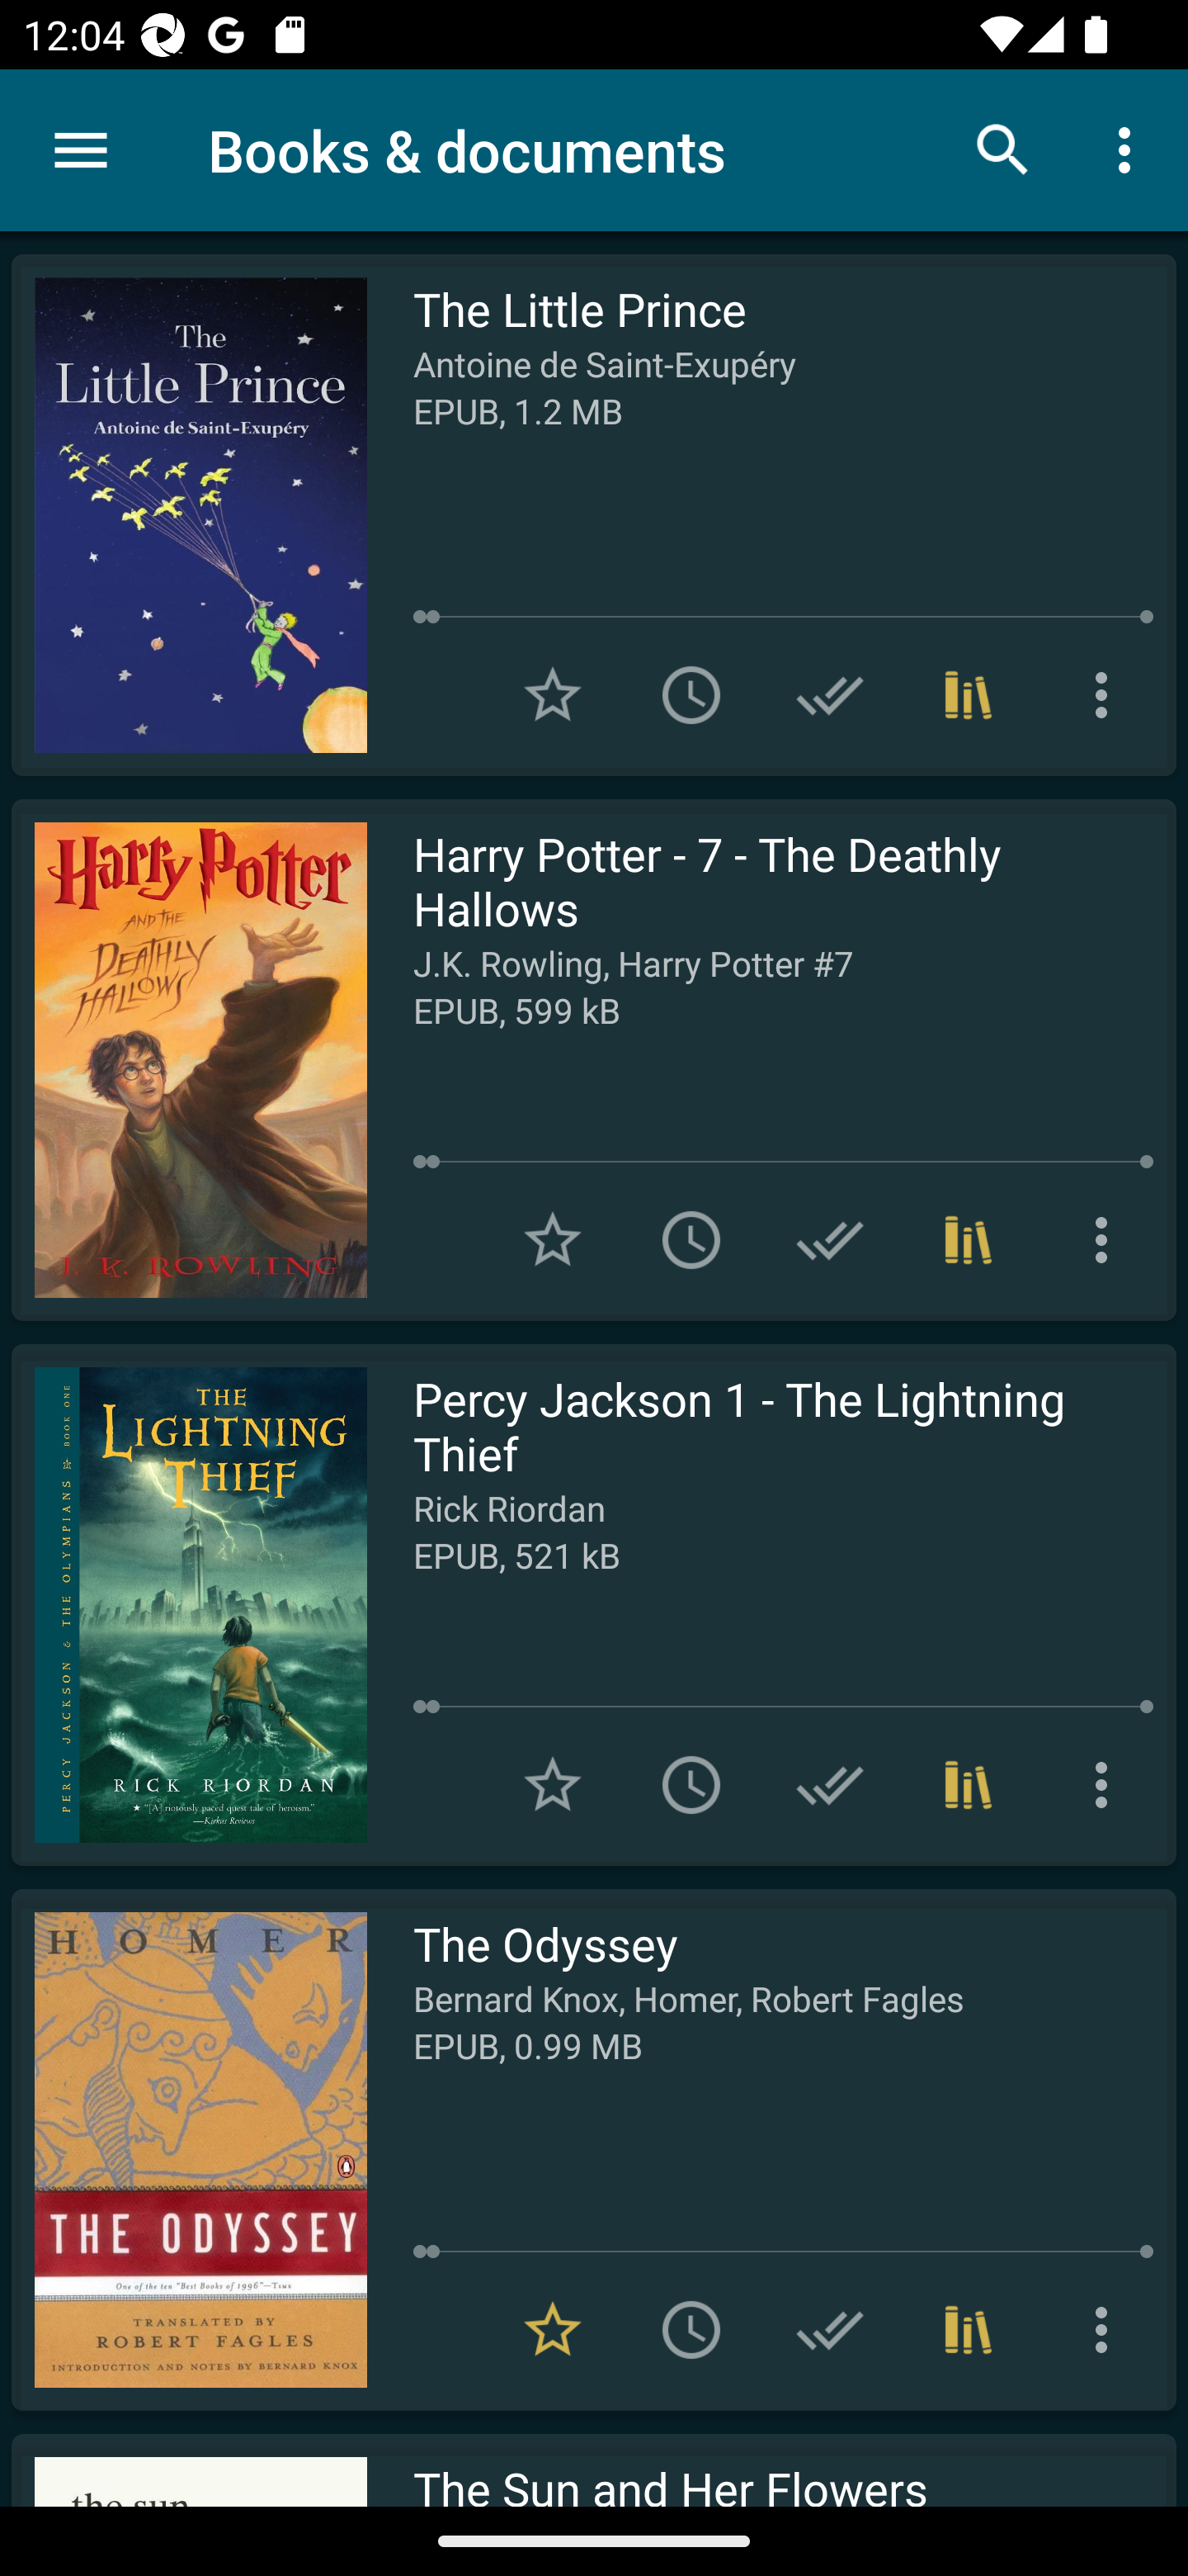 The height and width of the screenshot is (2576, 1188). Describe the element at coordinates (189, 1060) in the screenshot. I see `Read Harry Potter - 7 - The Deathly Hallows` at that location.